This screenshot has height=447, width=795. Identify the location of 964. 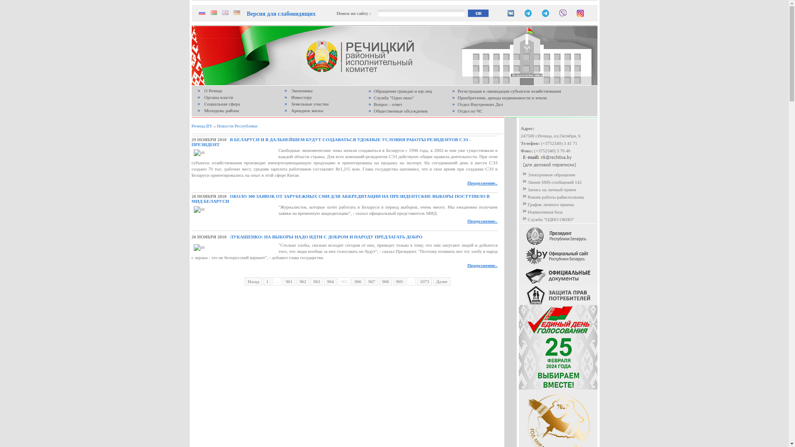
(330, 281).